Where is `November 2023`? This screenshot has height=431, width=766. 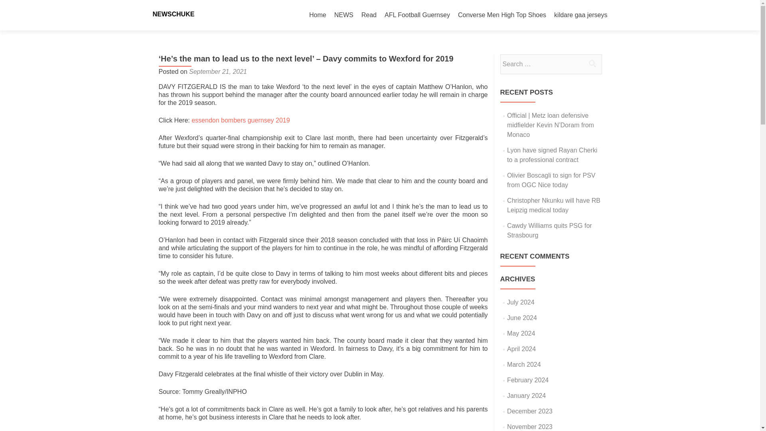
November 2023 is located at coordinates (530, 426).